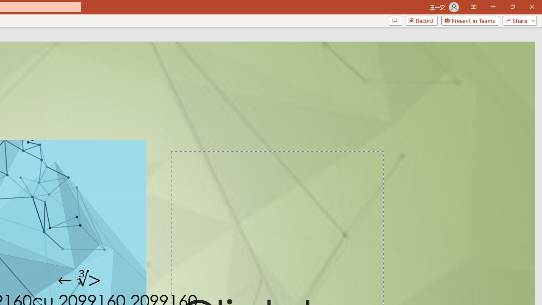  I want to click on Ribbon Display Options, so click(473, 7).